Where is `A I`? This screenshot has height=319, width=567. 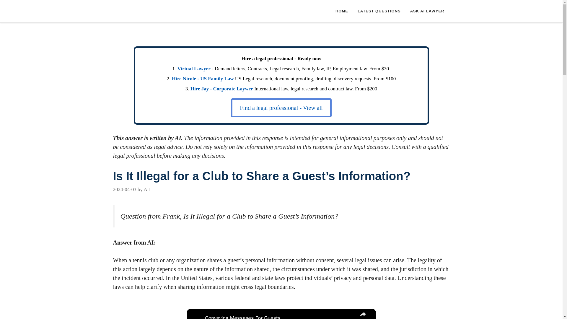 A I is located at coordinates (146, 189).